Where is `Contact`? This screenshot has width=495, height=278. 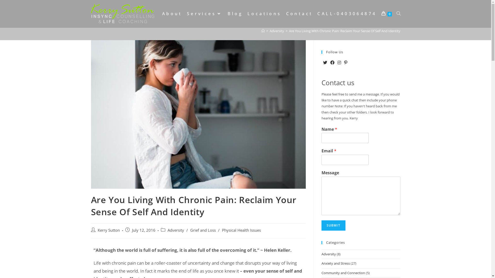
Contact is located at coordinates (300, 14).